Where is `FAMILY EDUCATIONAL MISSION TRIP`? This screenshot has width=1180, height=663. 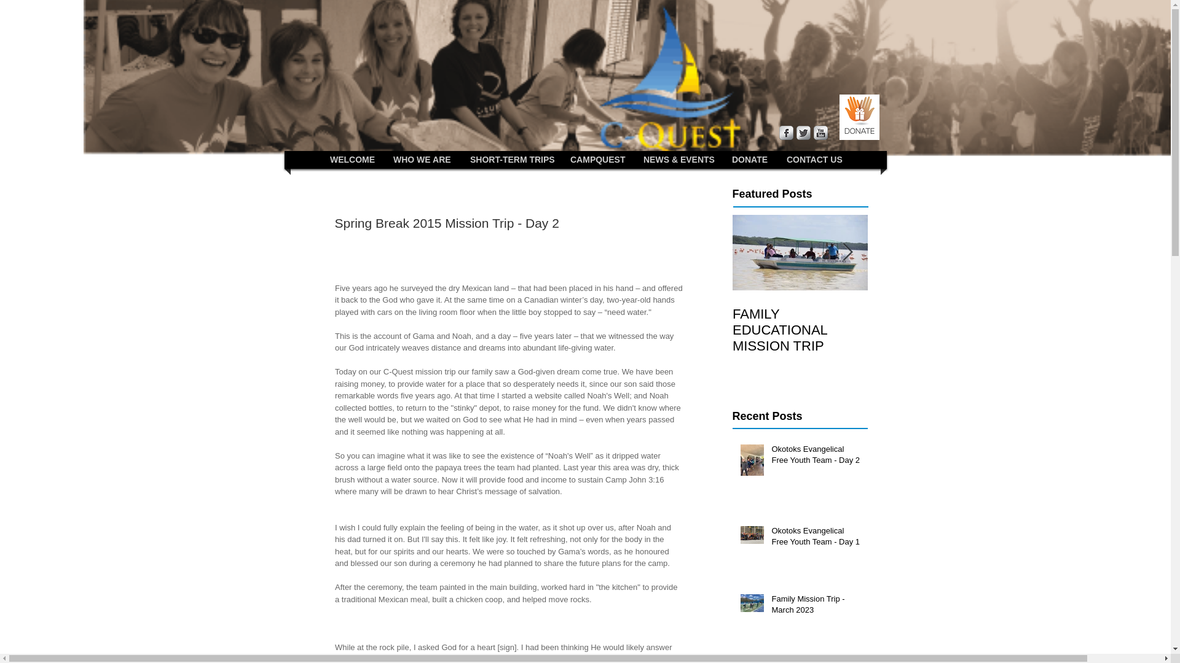
FAMILY EDUCATIONAL MISSION TRIP is located at coordinates (935, 330).